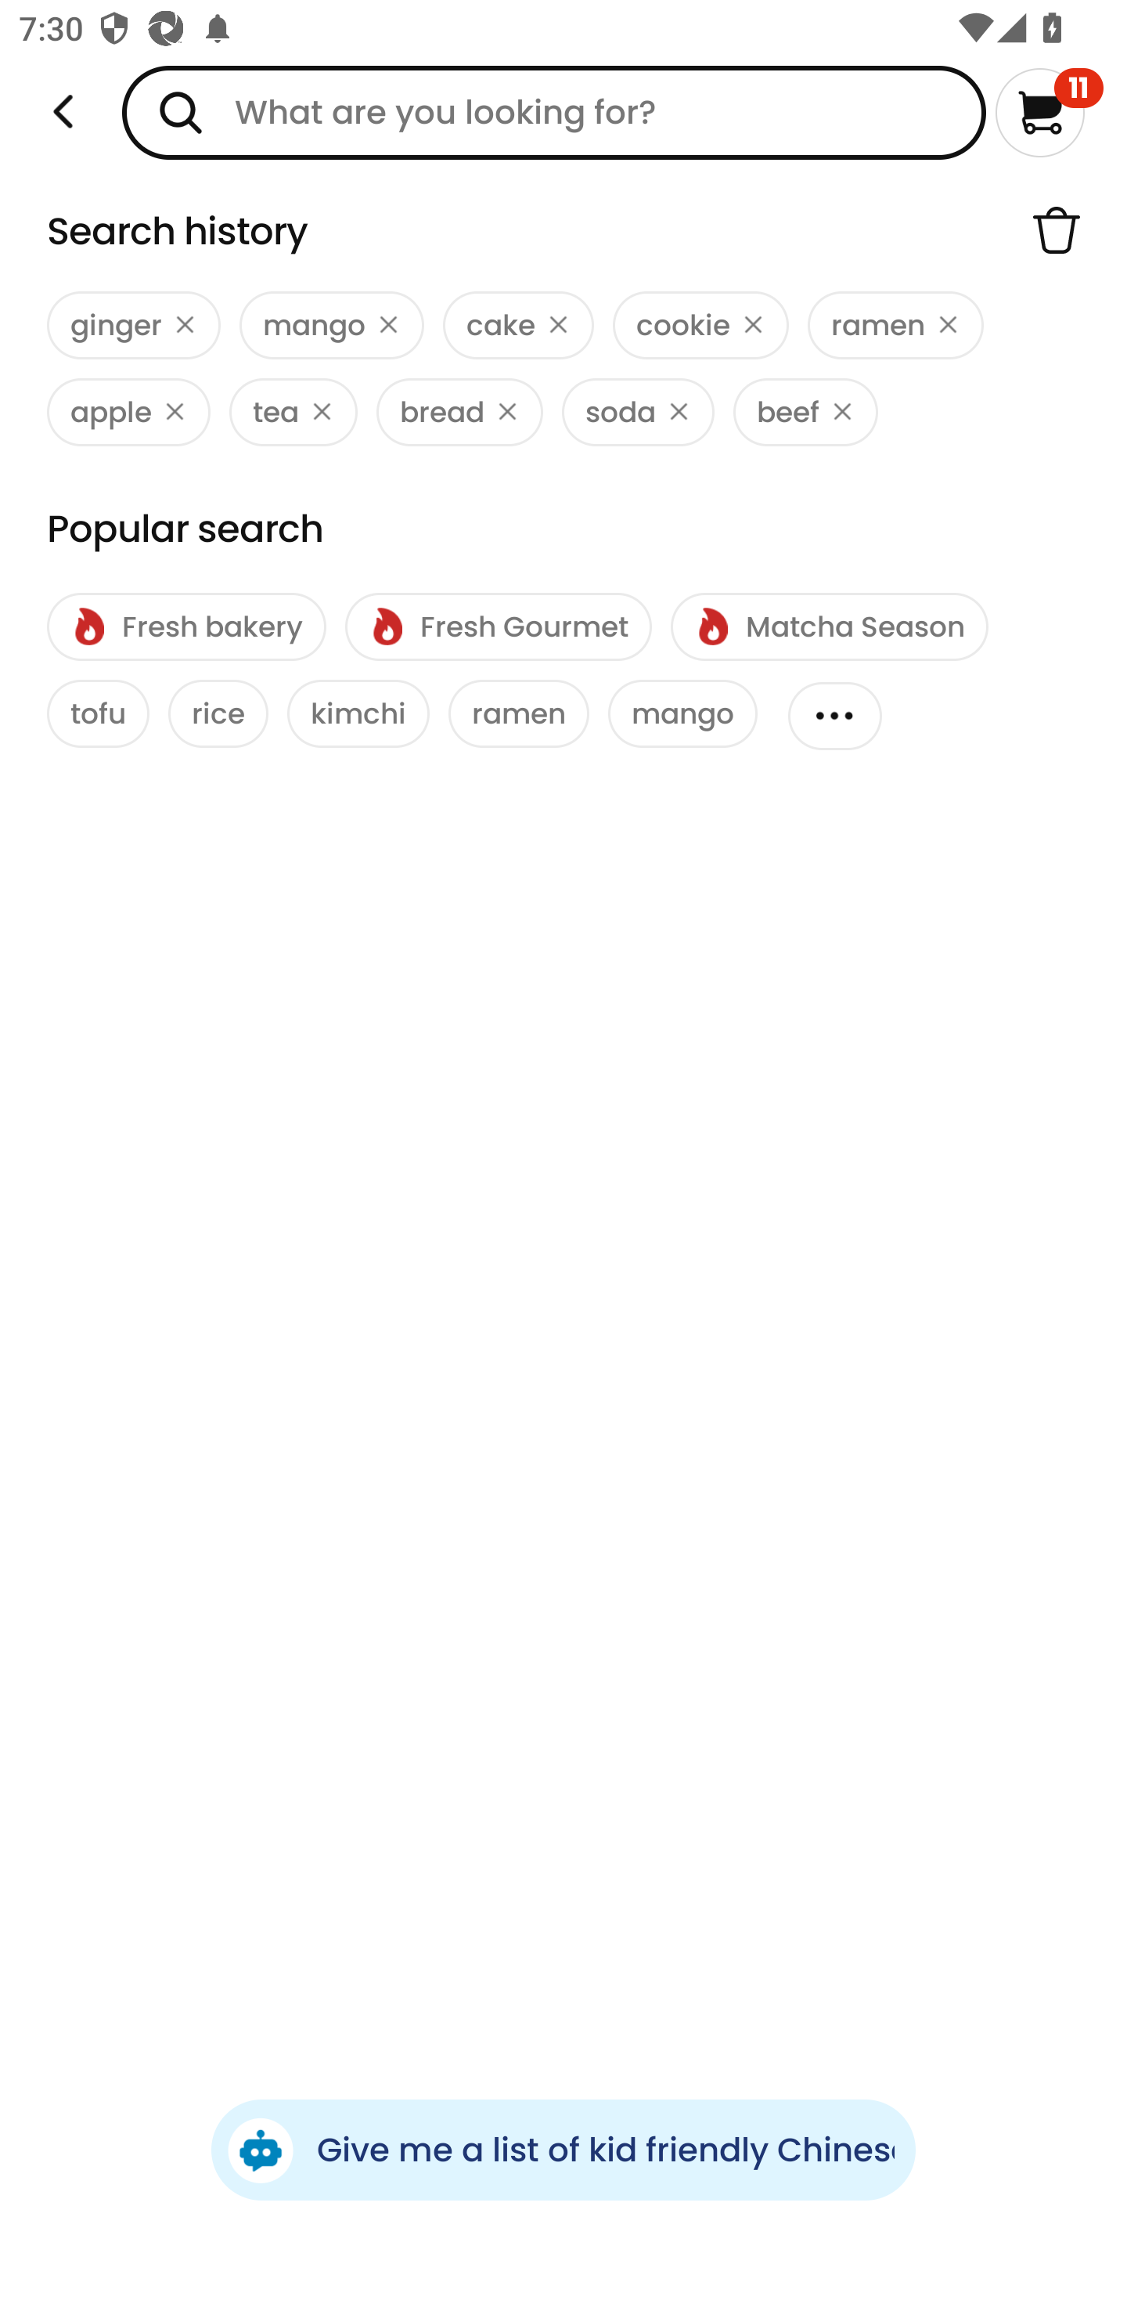  What do you see at coordinates (99, 714) in the screenshot?
I see `tofu` at bounding box center [99, 714].